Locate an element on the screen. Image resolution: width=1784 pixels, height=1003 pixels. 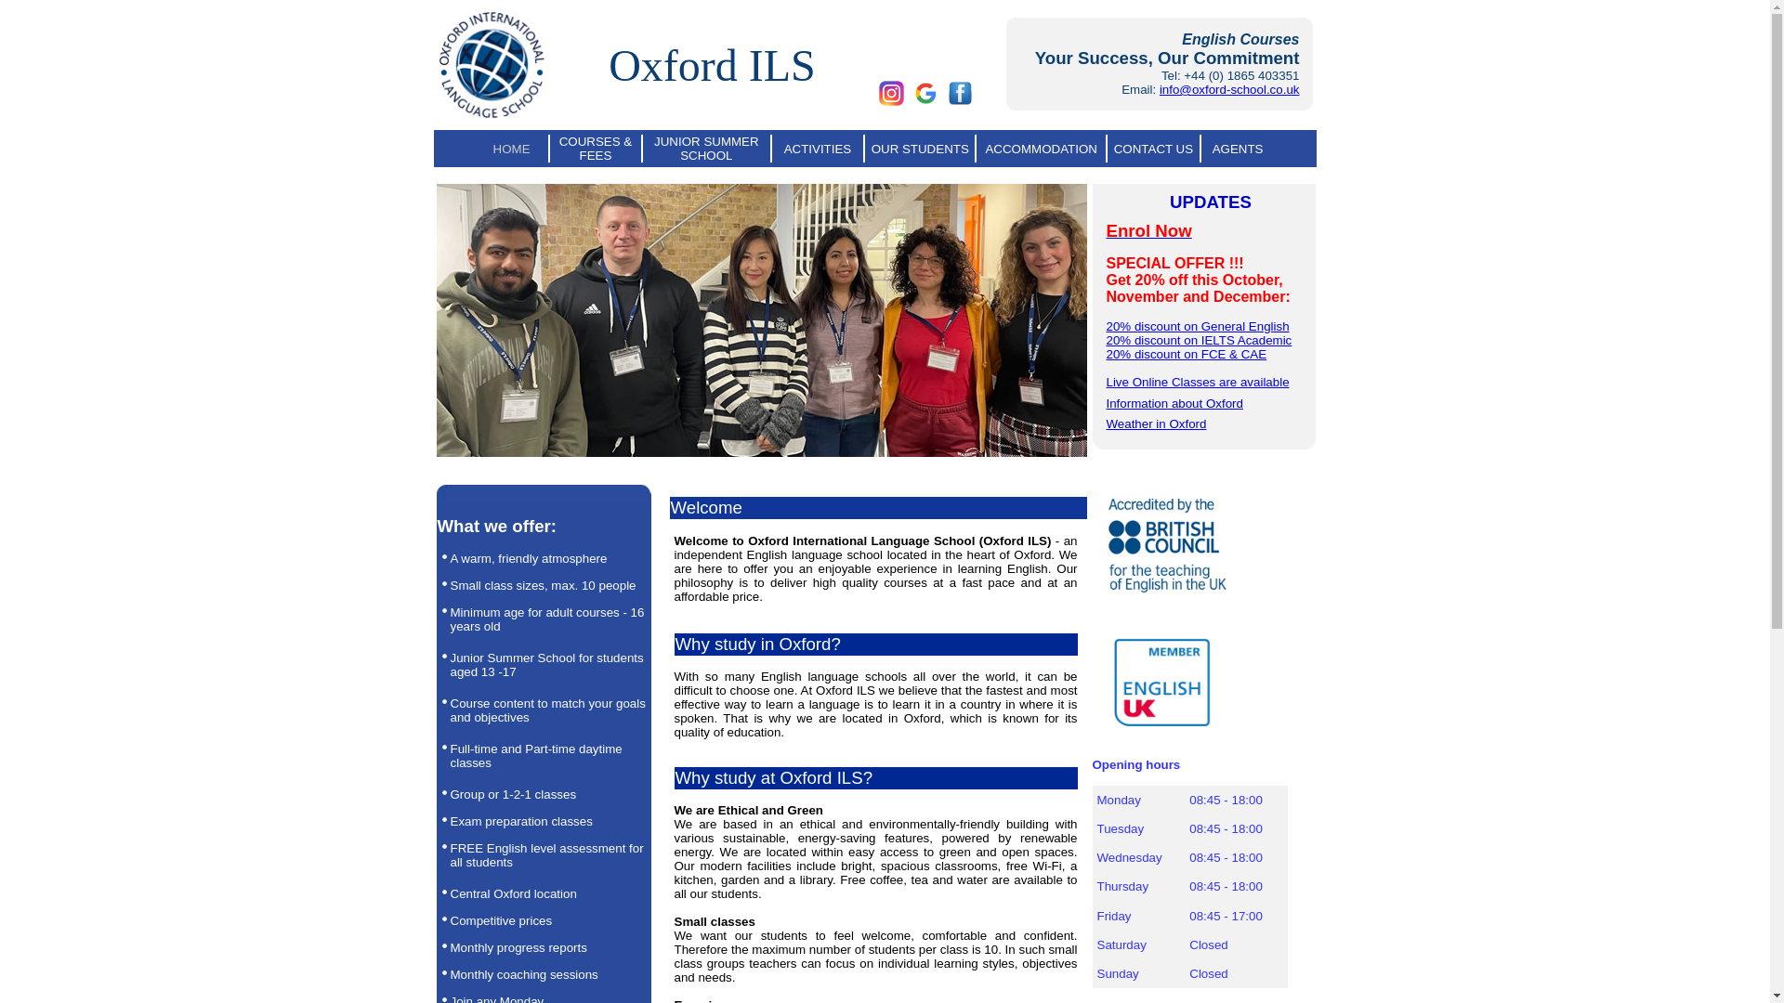
Enrol Now is located at coordinates (1148, 232).